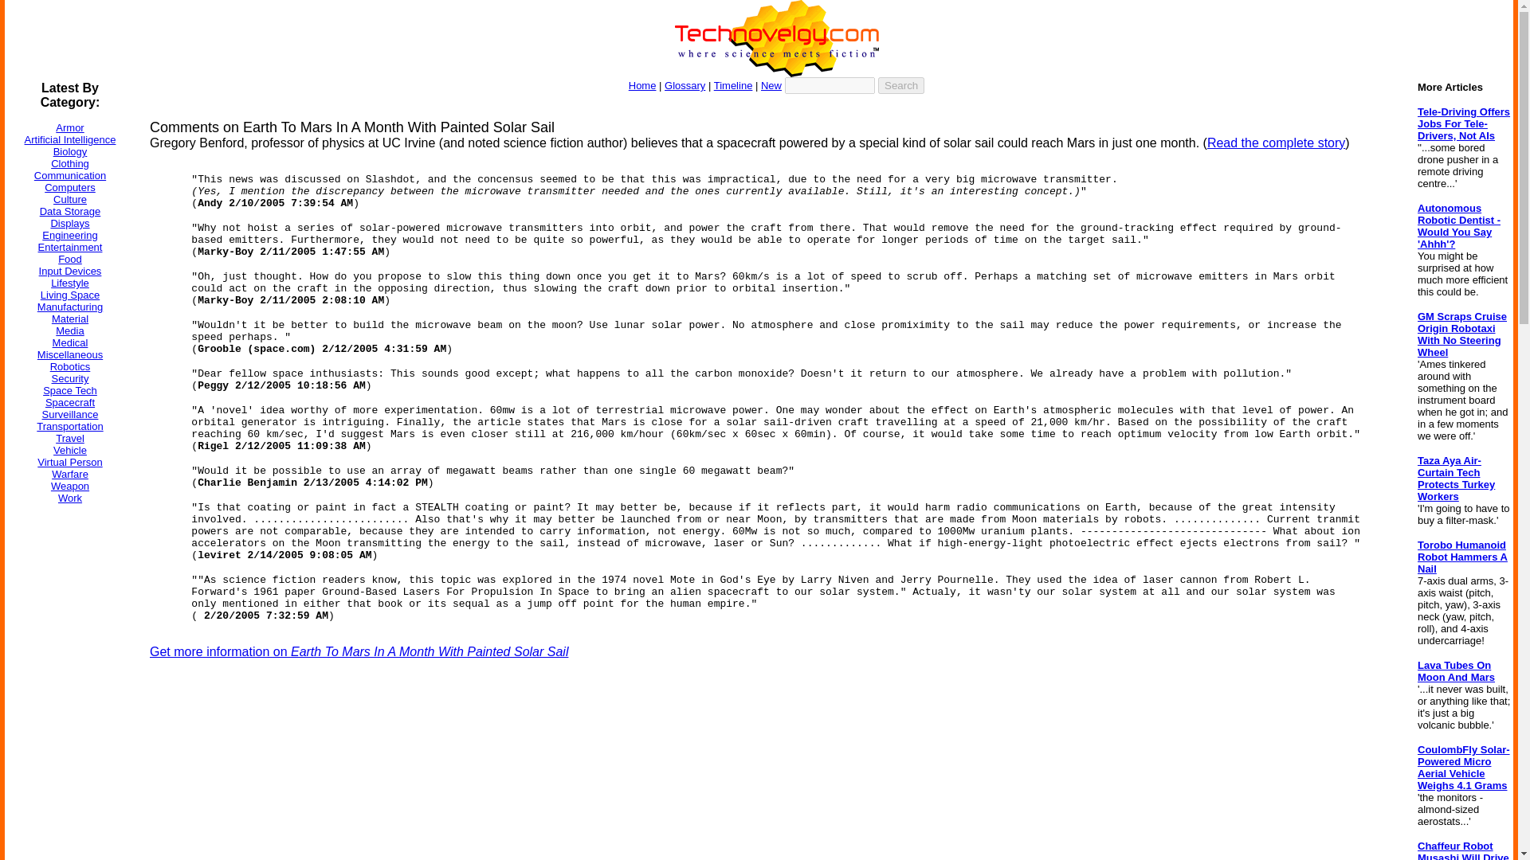 Image resolution: width=1530 pixels, height=860 pixels. Describe the element at coordinates (69, 162) in the screenshot. I see `Clothing` at that location.